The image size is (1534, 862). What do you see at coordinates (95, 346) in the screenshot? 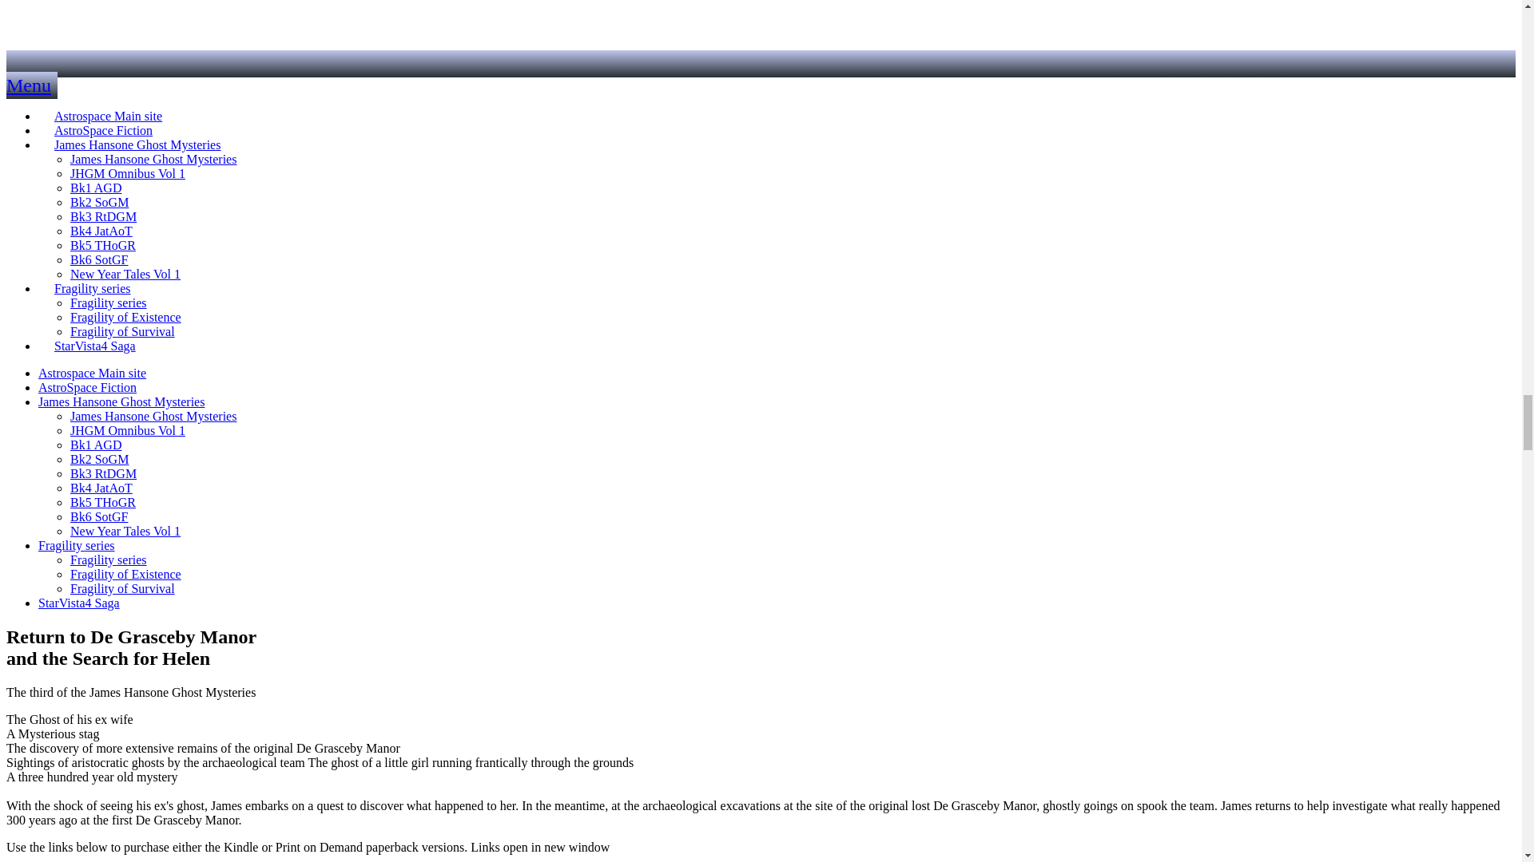
I see `StarVista4 Saga` at bounding box center [95, 346].